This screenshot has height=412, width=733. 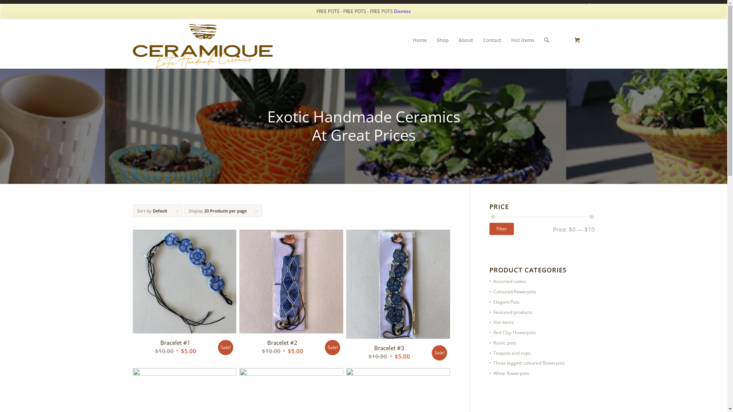 What do you see at coordinates (492, 40) in the screenshot?
I see `Contact` at bounding box center [492, 40].